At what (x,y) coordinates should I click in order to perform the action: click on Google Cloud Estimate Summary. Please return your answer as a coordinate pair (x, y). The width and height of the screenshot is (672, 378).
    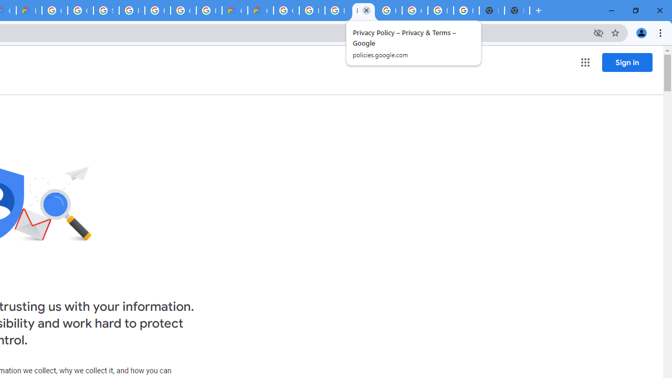
    Looking at the image, I should click on (260, 10).